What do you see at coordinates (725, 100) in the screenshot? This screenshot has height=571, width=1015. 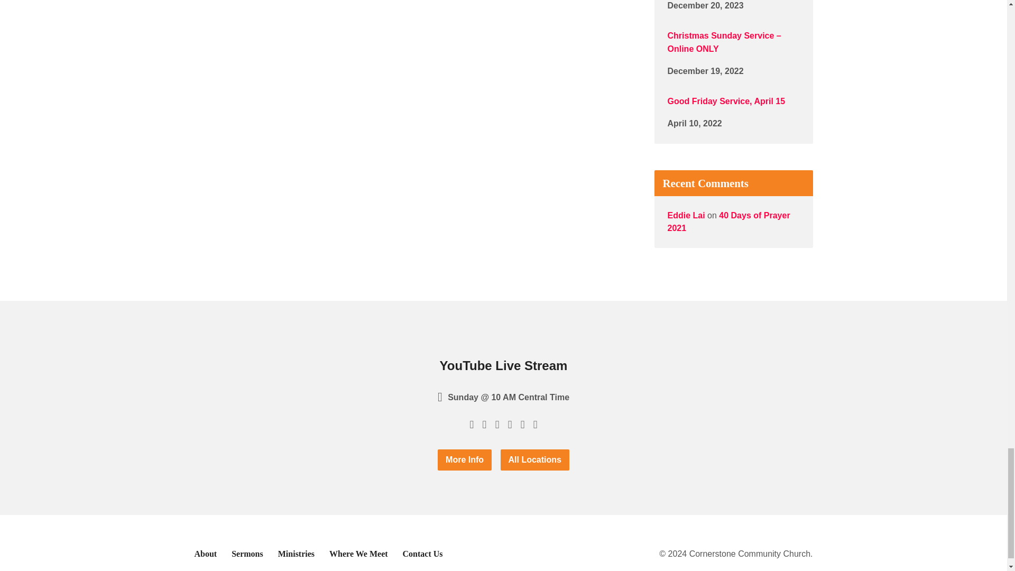 I see `Good Friday Service, April 15` at bounding box center [725, 100].